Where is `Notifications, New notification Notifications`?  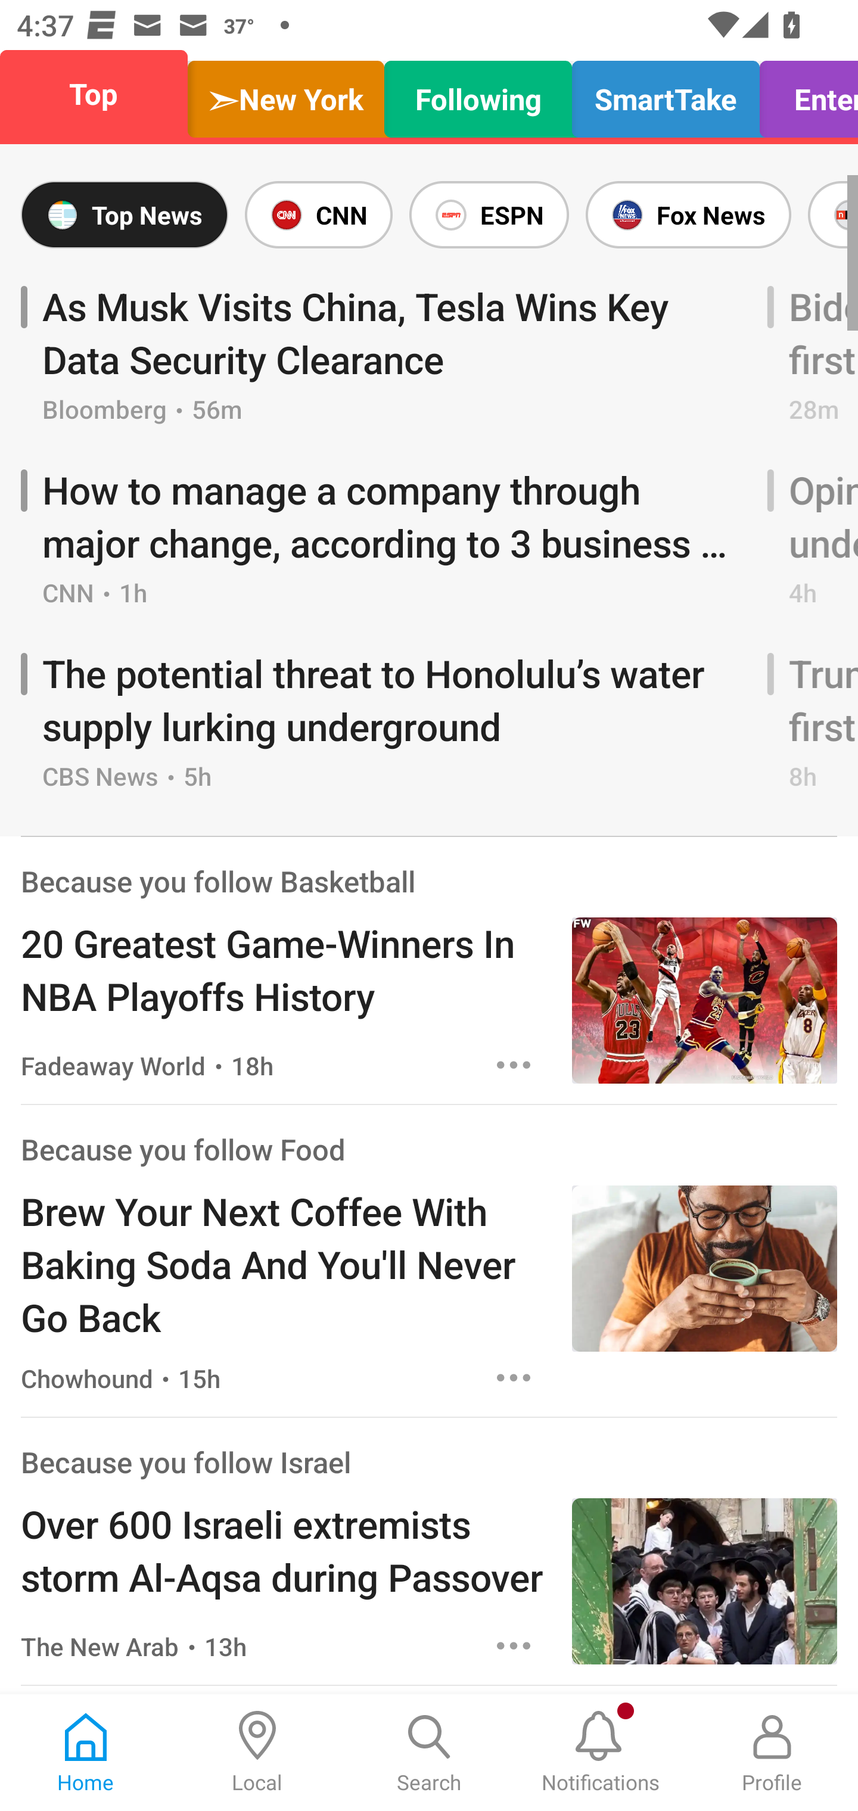
Notifications, New notification Notifications is located at coordinates (601, 1753).